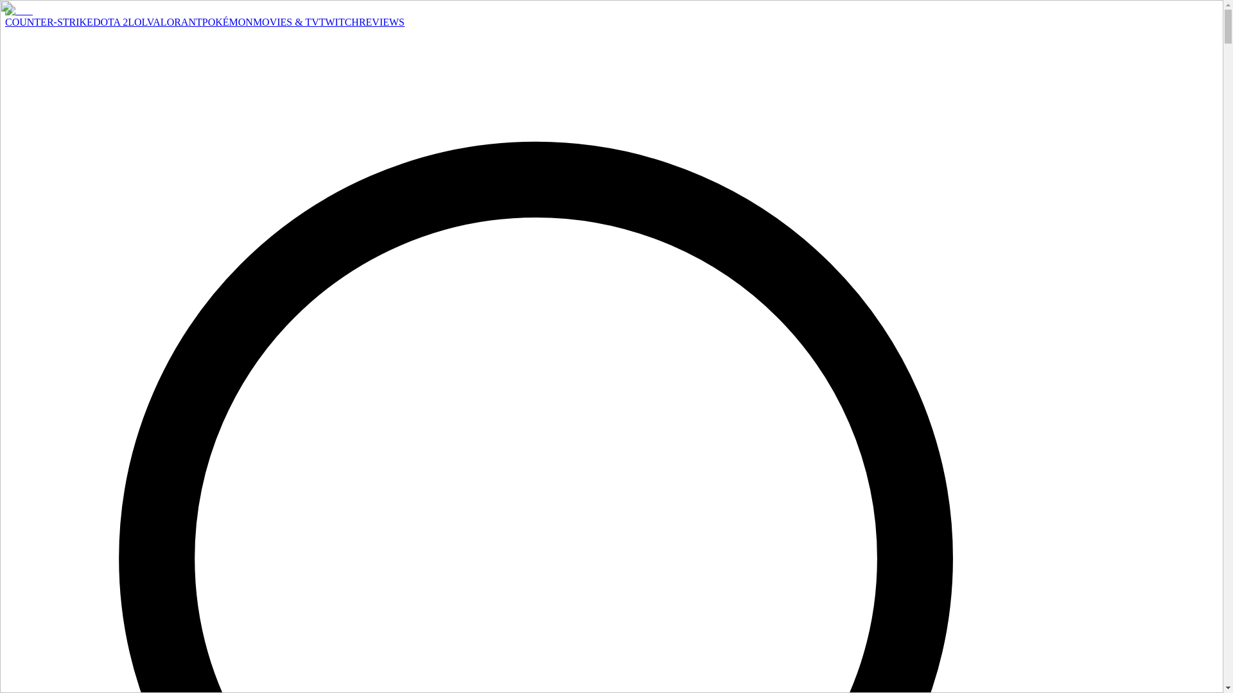 The height and width of the screenshot is (693, 1233). What do you see at coordinates (174, 22) in the screenshot?
I see `VALORANT` at bounding box center [174, 22].